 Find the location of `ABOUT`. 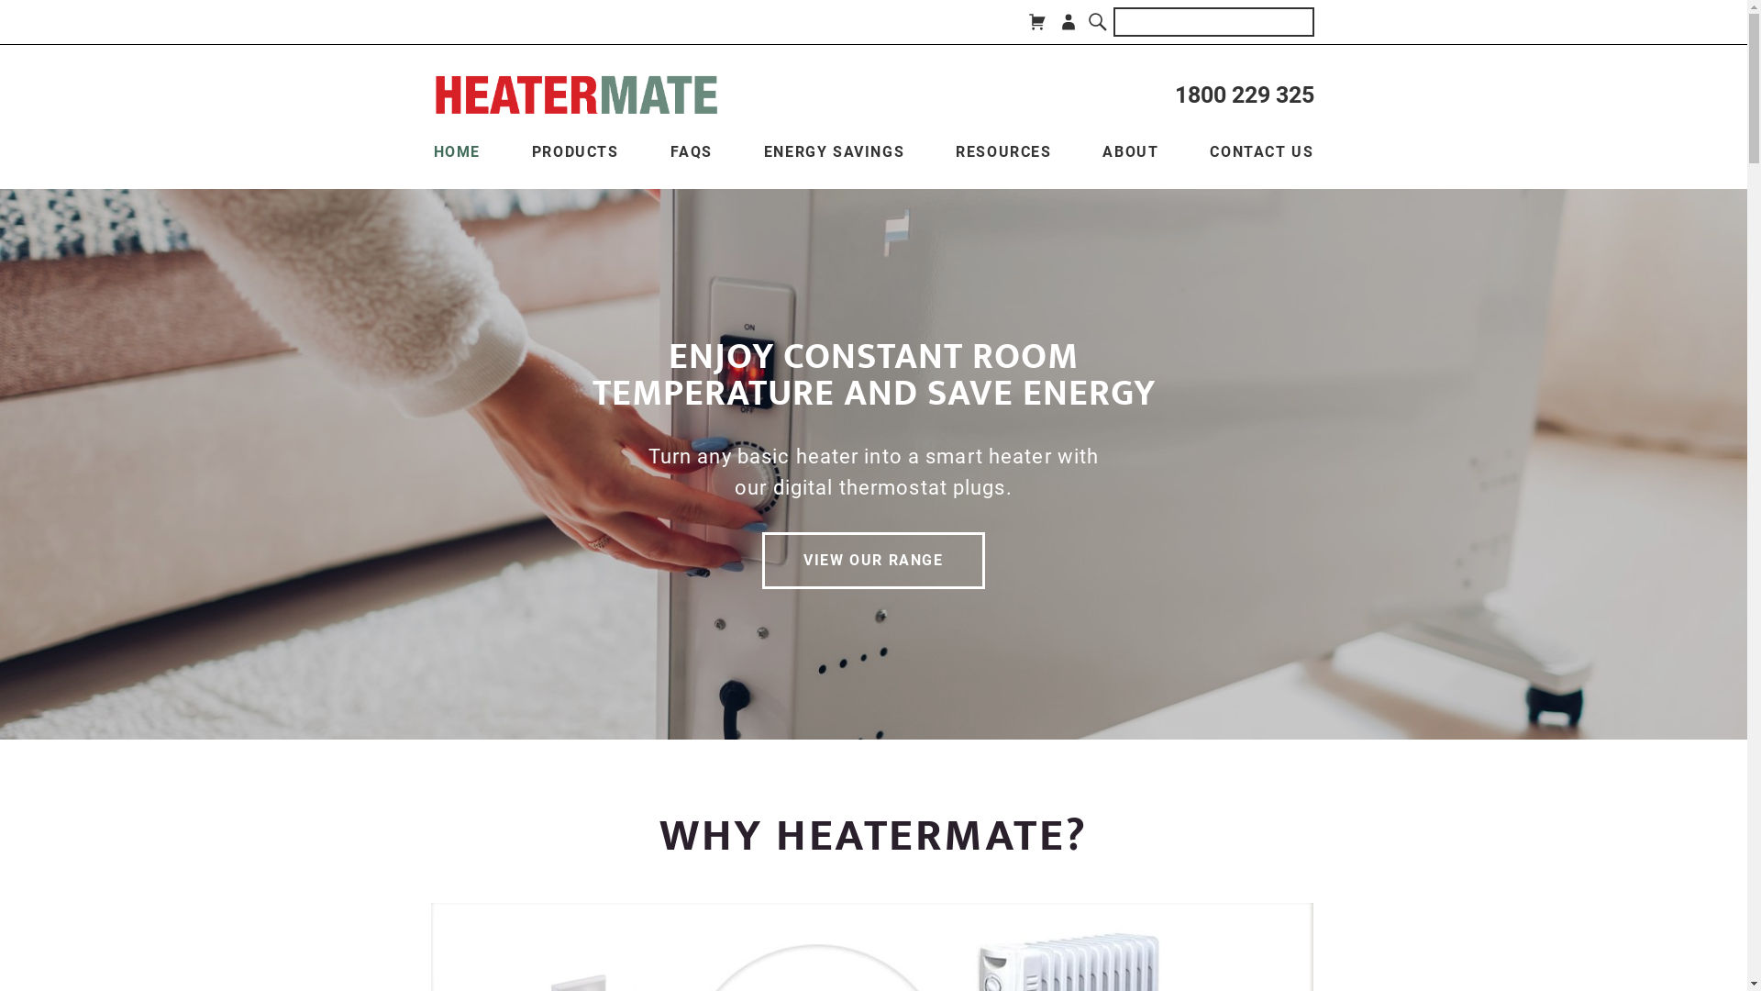

ABOUT is located at coordinates (1130, 152).